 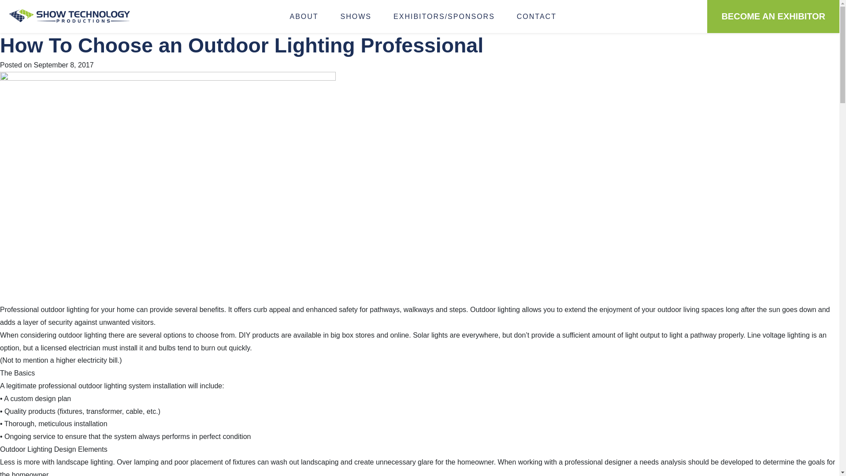 I want to click on Contact, so click(x=537, y=16).